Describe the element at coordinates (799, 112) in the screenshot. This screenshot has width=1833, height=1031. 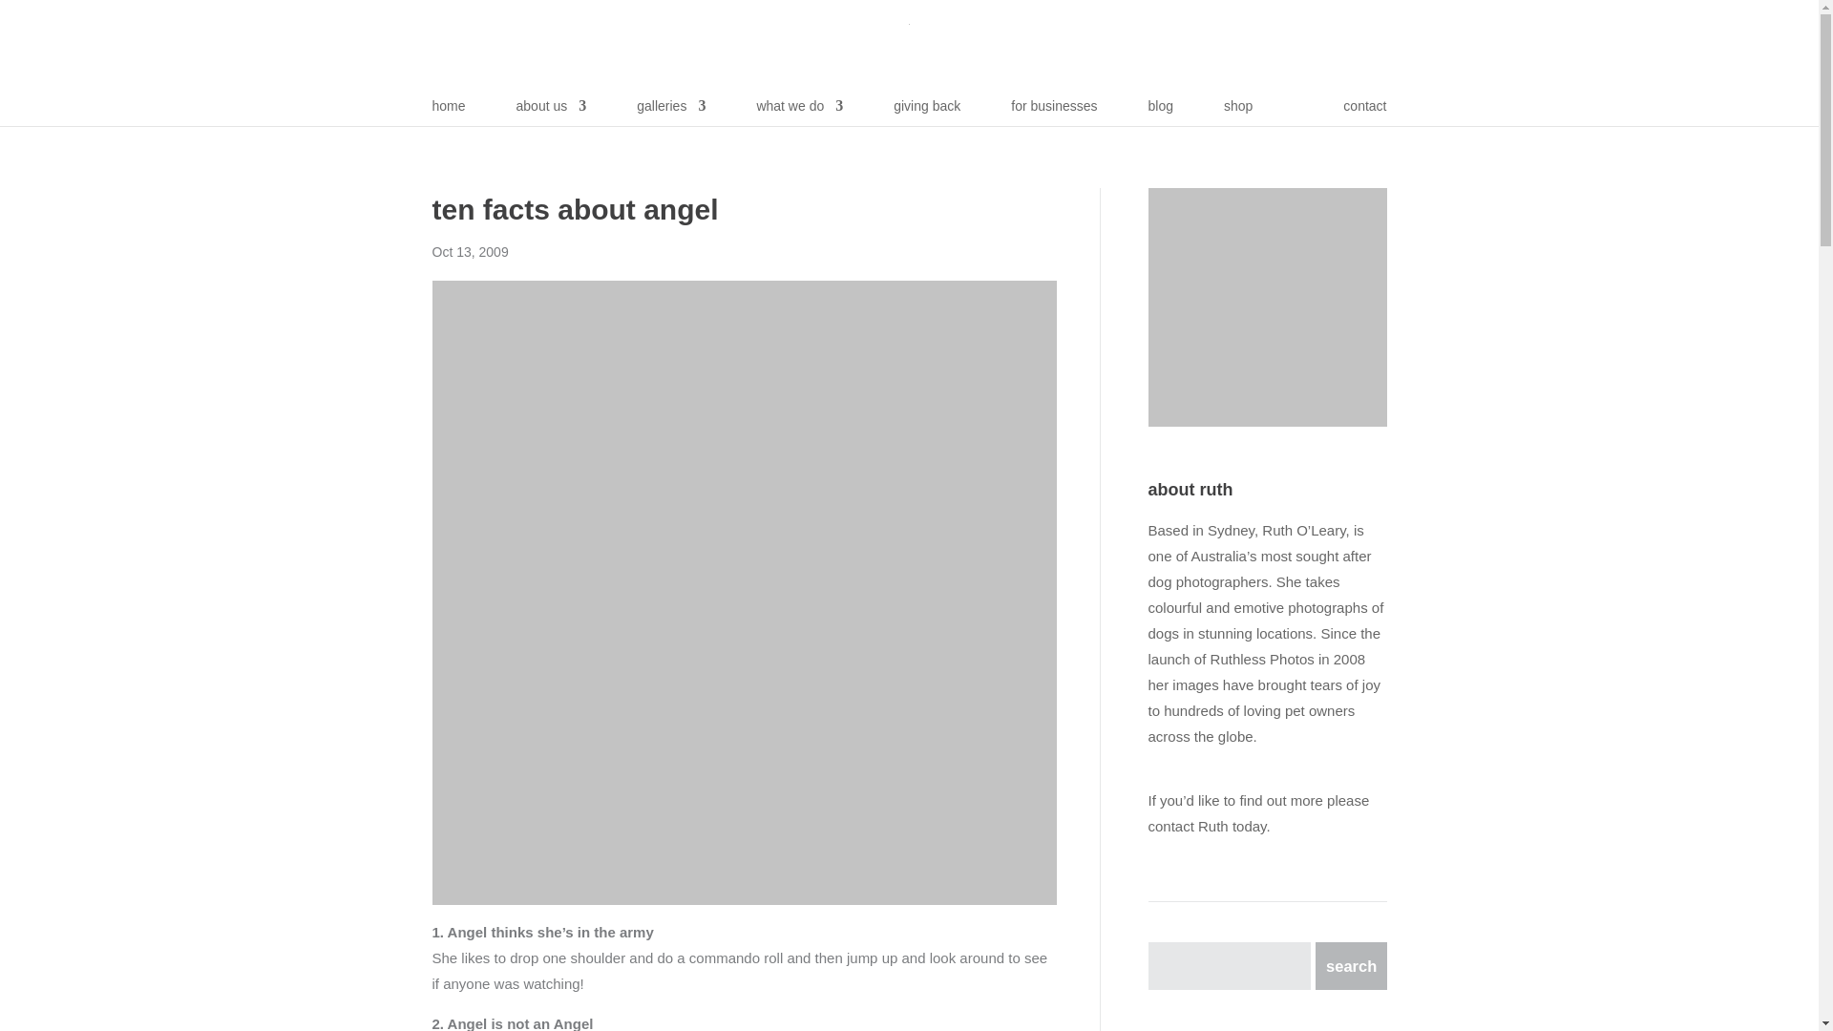
I see `what we do` at that location.